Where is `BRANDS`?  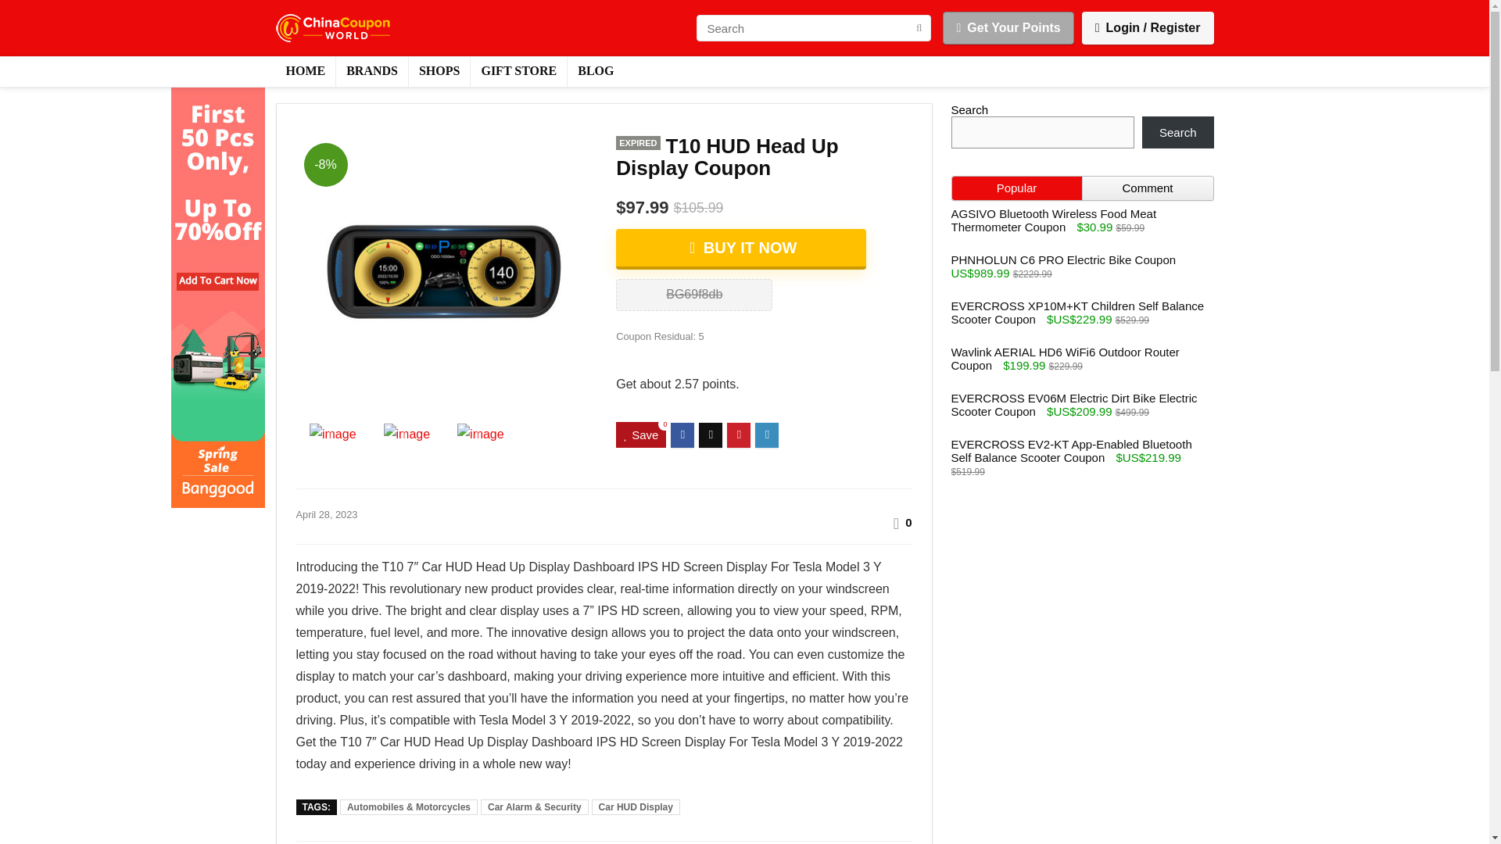
BRANDS is located at coordinates (372, 72).